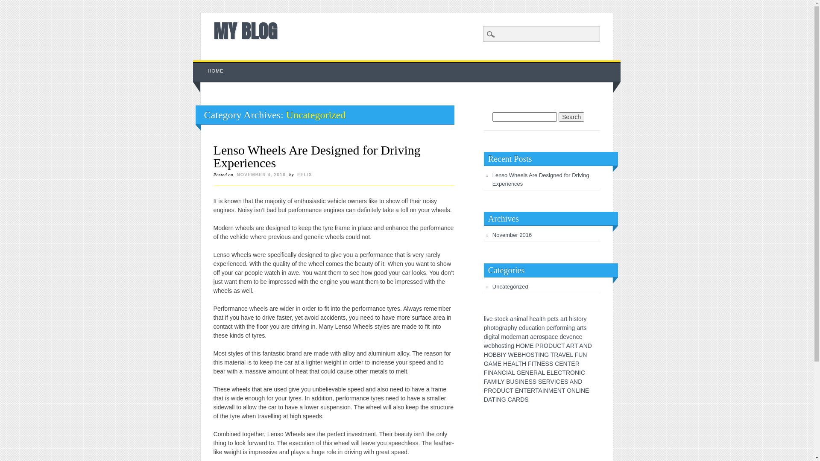 Image resolution: width=820 pixels, height=461 pixels. Describe the element at coordinates (553, 355) in the screenshot. I see `T` at that location.